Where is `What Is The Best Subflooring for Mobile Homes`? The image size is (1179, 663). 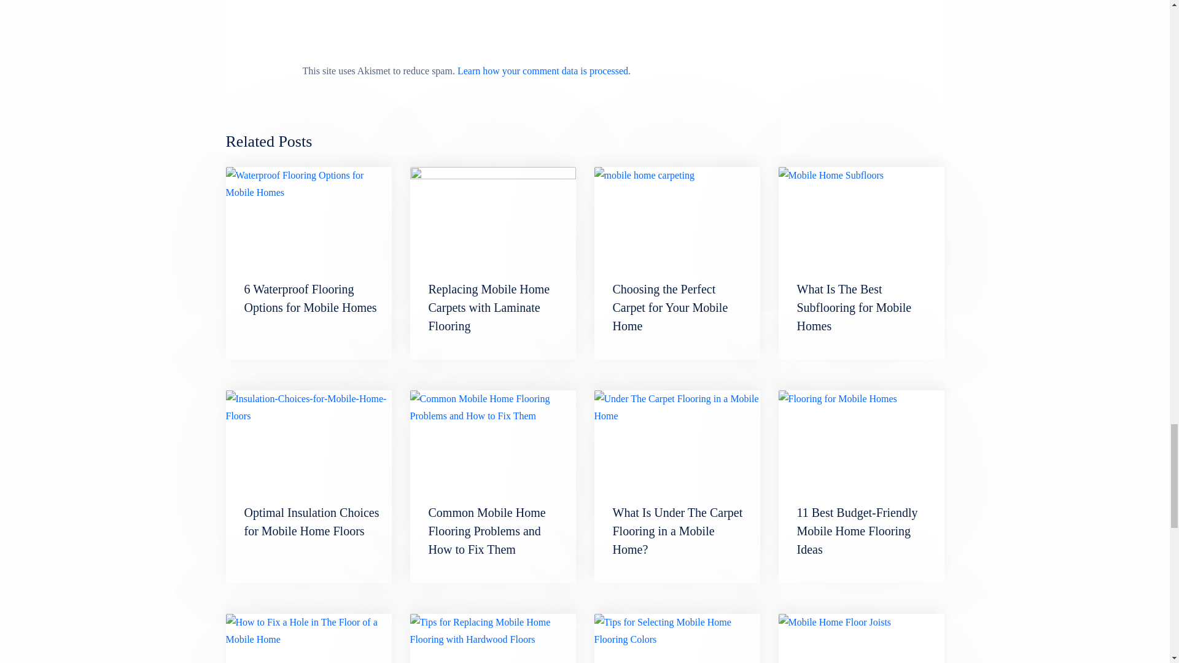
What Is The Best Subflooring for Mobile Homes is located at coordinates (861, 214).